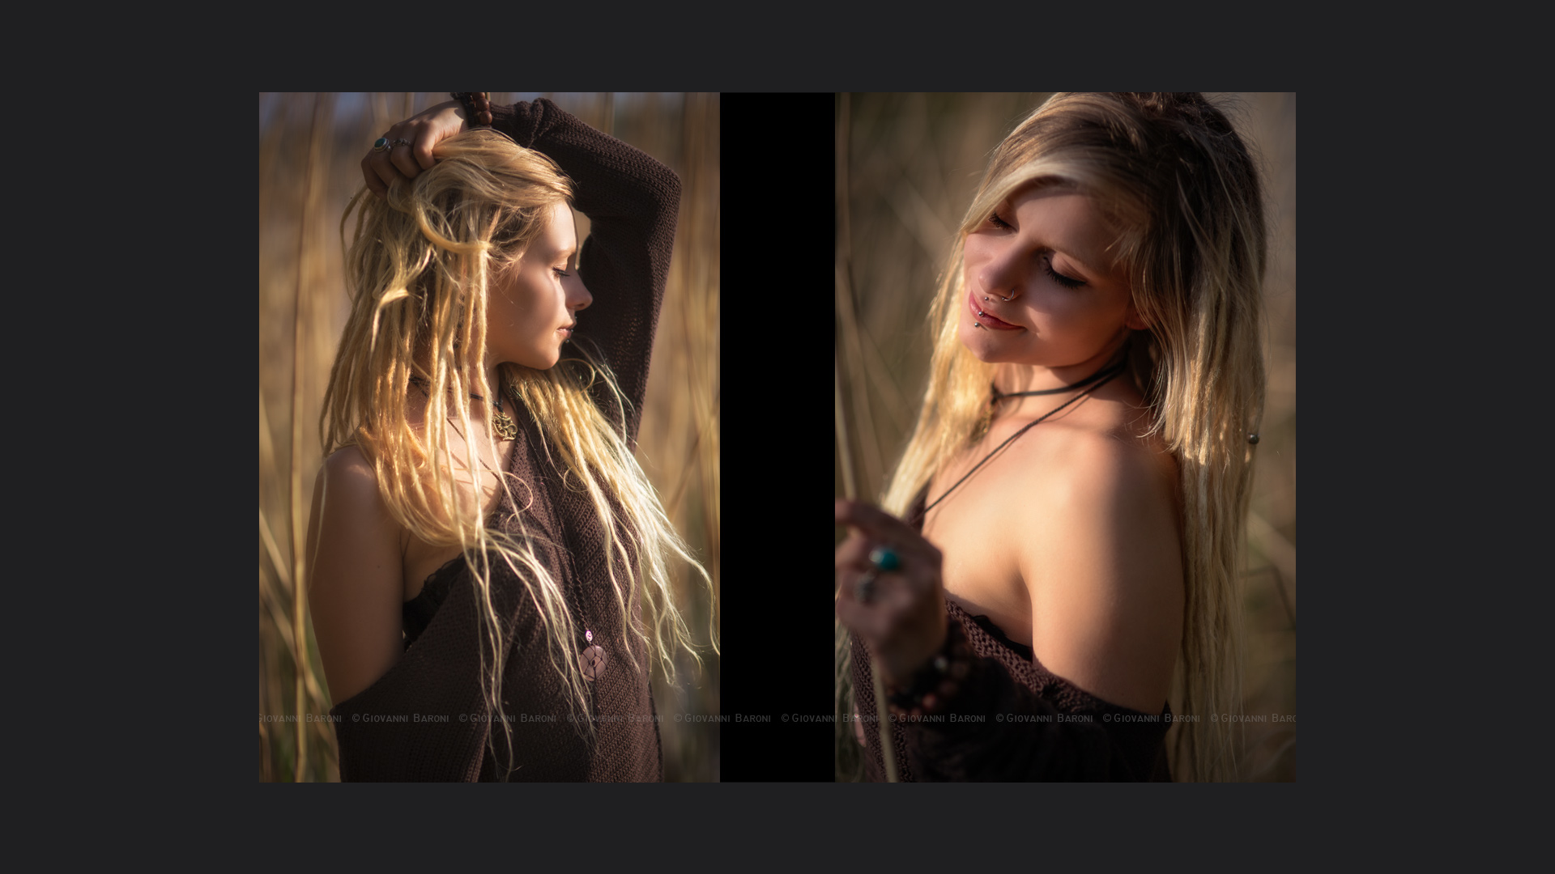  What do you see at coordinates (1336, 463) in the screenshot?
I see `Slideshow` at bounding box center [1336, 463].